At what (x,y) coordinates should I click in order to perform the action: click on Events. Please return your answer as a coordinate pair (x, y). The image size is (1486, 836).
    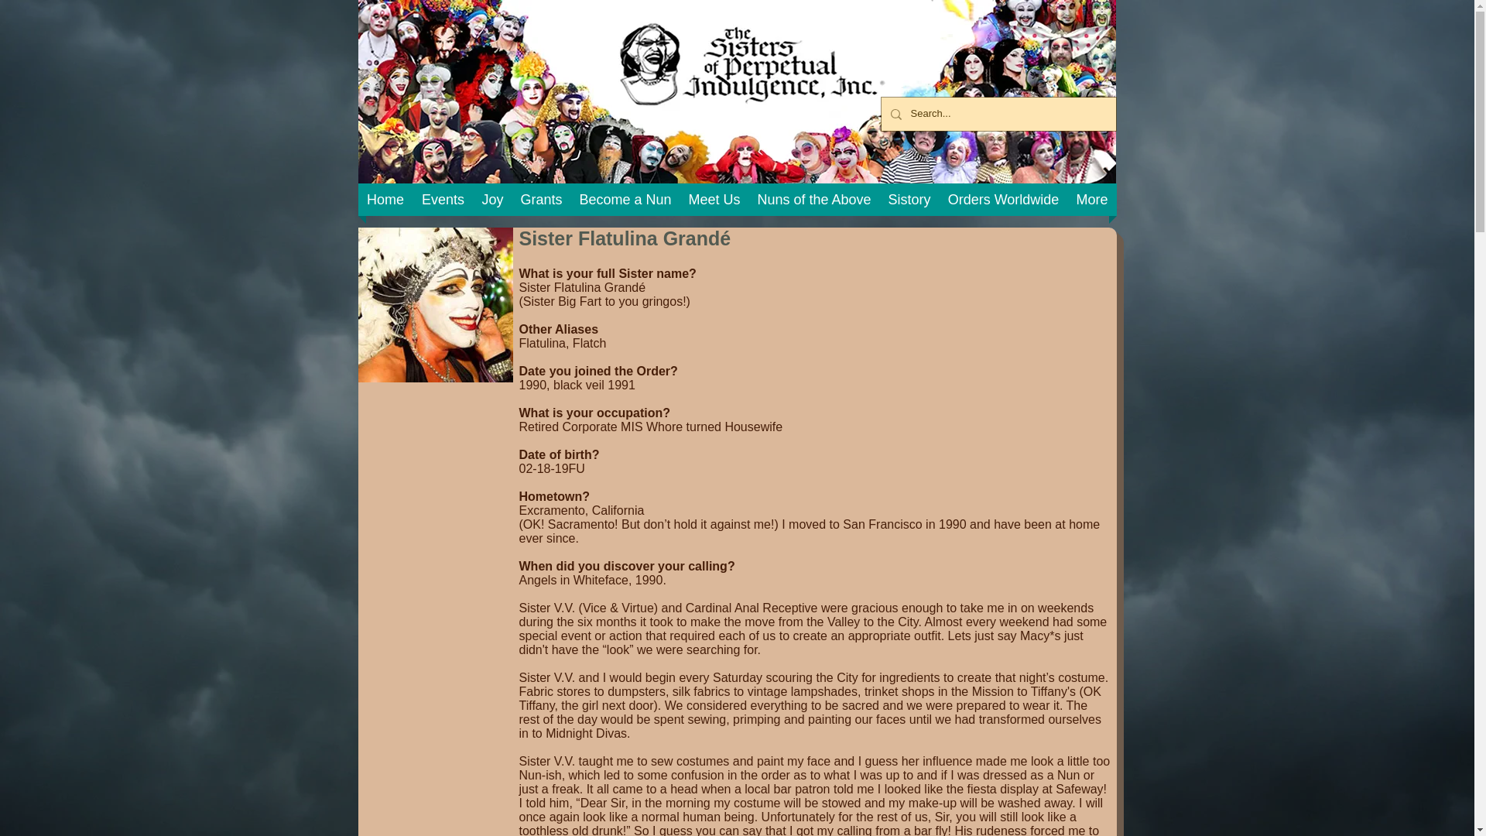
    Looking at the image, I should click on (443, 199).